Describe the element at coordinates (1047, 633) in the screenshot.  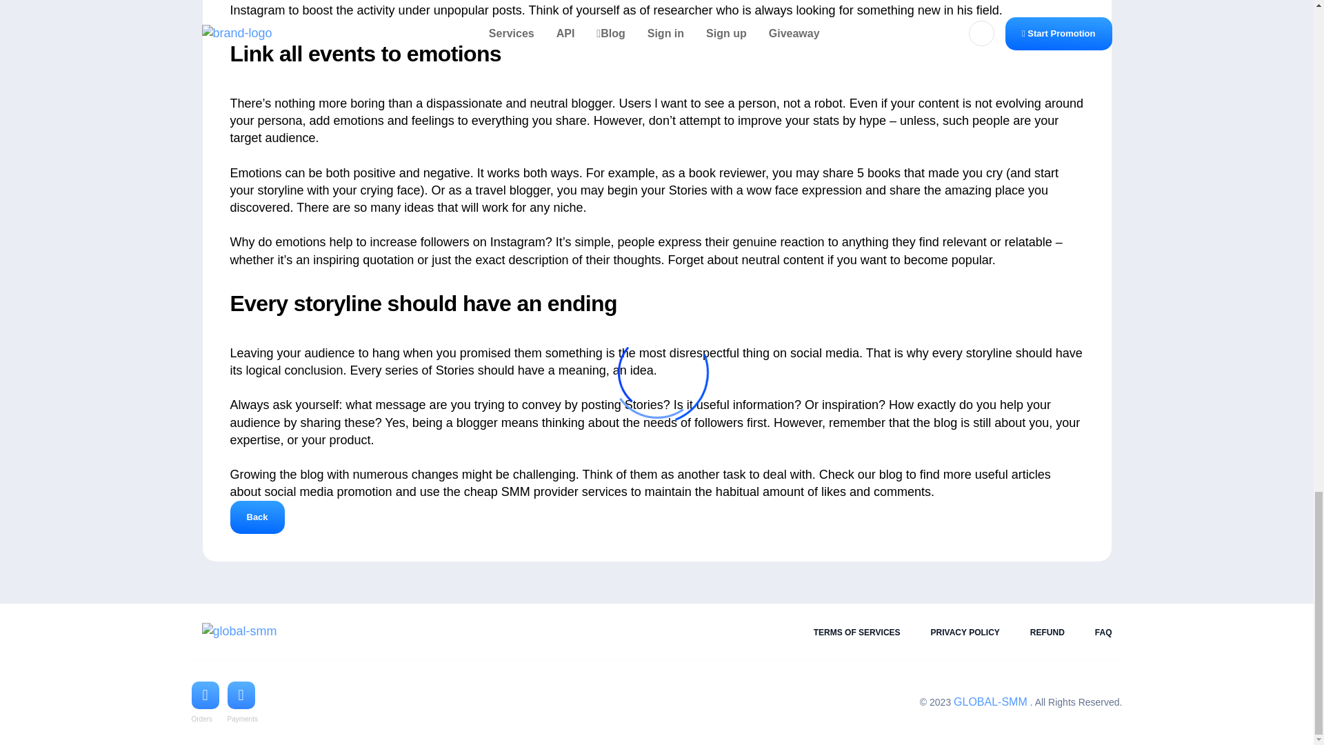
I see `REFUND` at that location.